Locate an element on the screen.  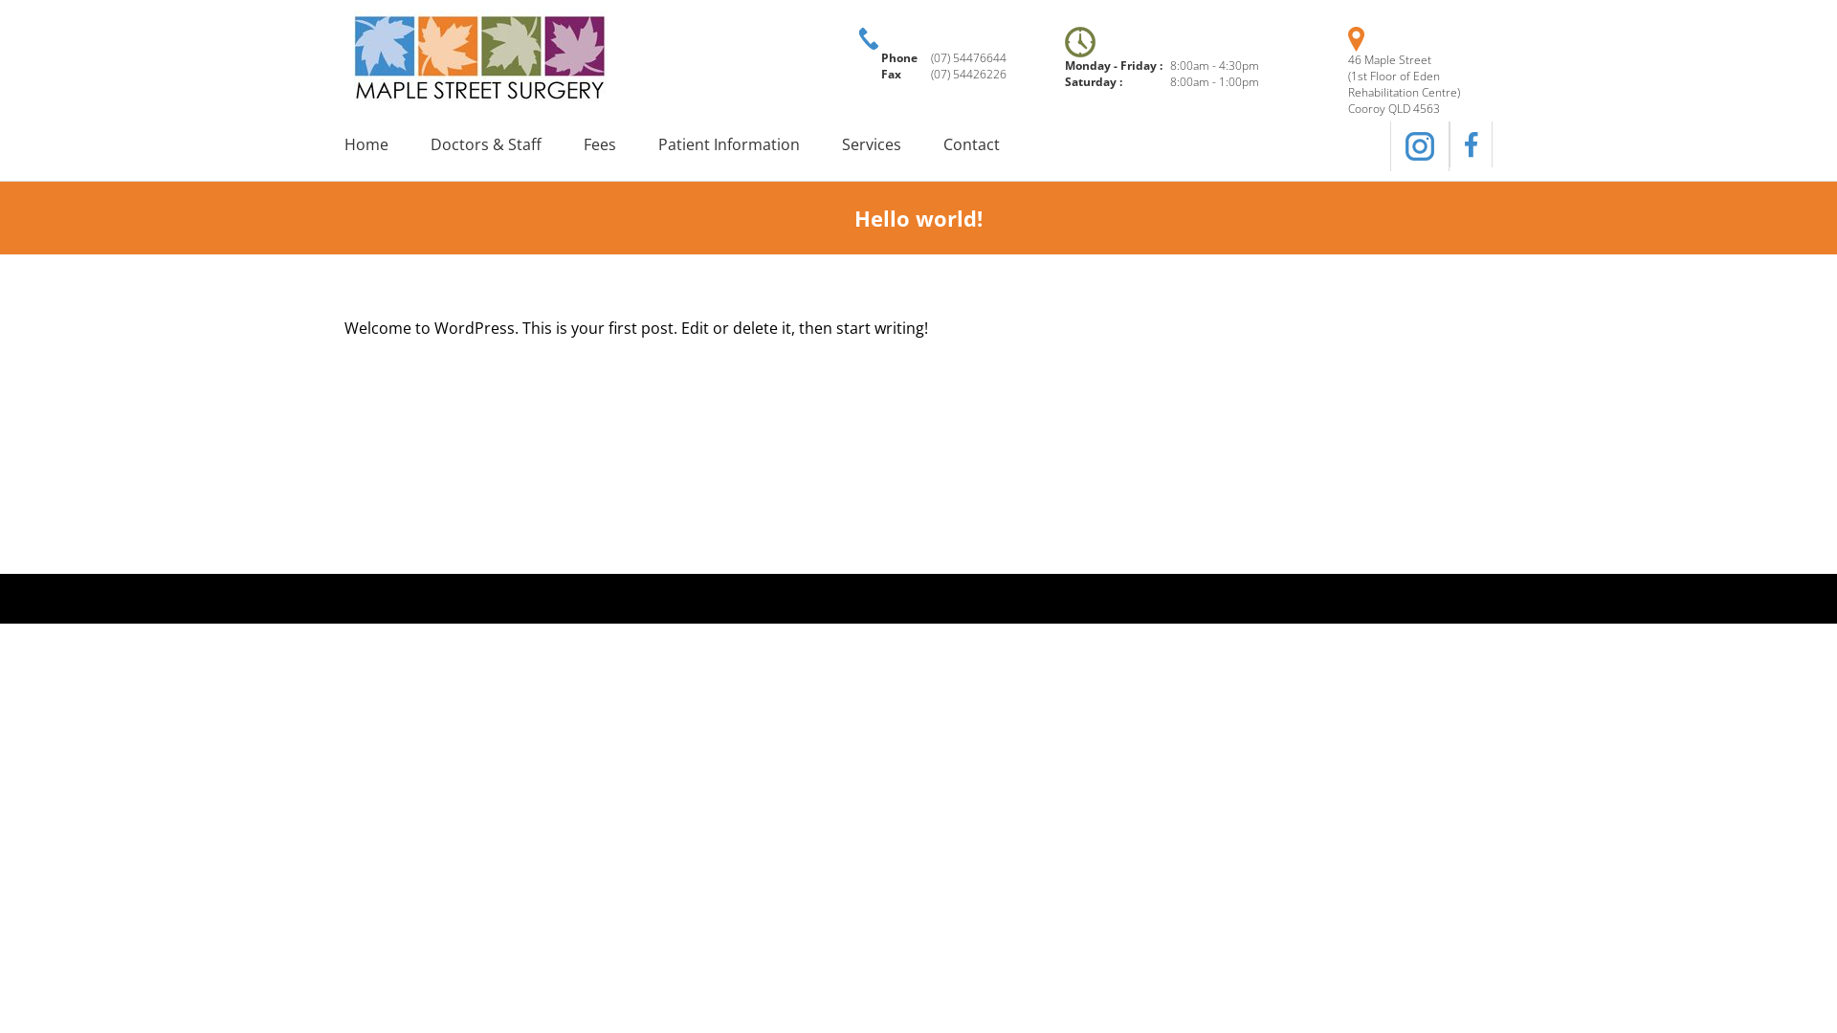
Fees is located at coordinates (619, 144).